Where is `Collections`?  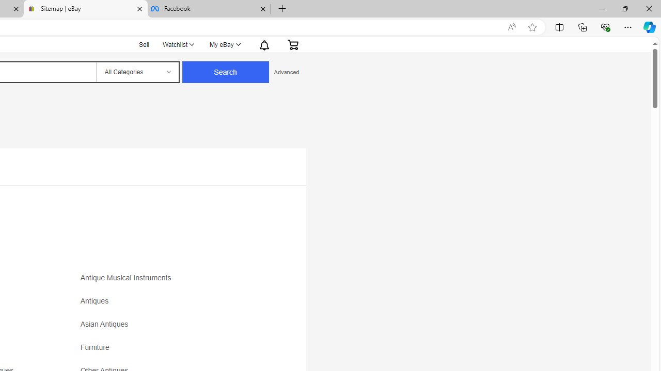
Collections is located at coordinates (583, 27).